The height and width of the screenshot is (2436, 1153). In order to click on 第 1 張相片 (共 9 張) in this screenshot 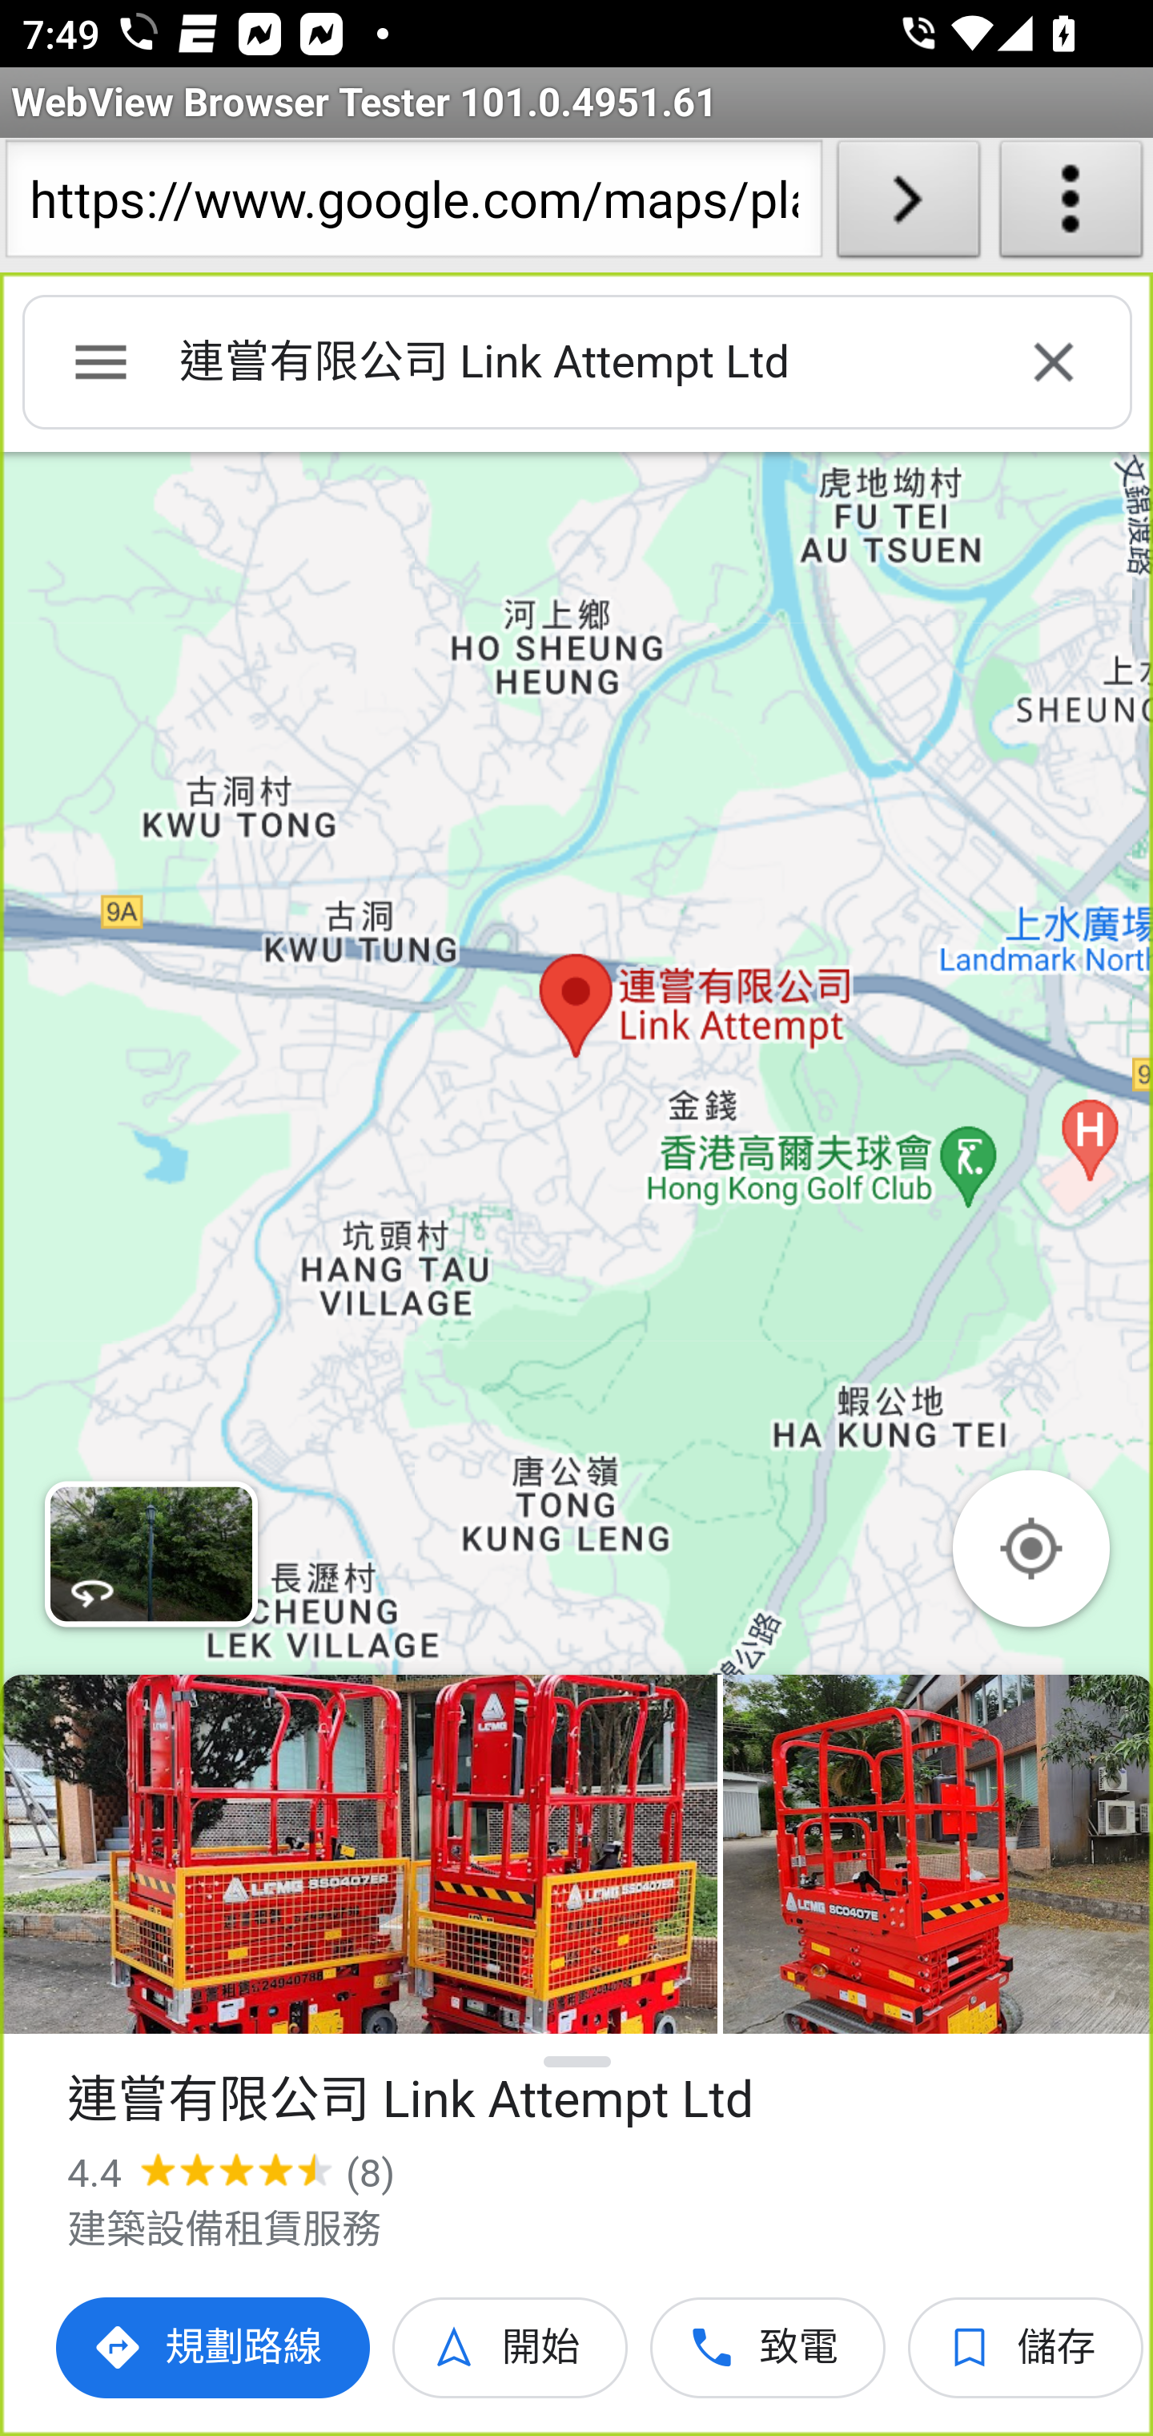, I will do `click(359, 1854)`.